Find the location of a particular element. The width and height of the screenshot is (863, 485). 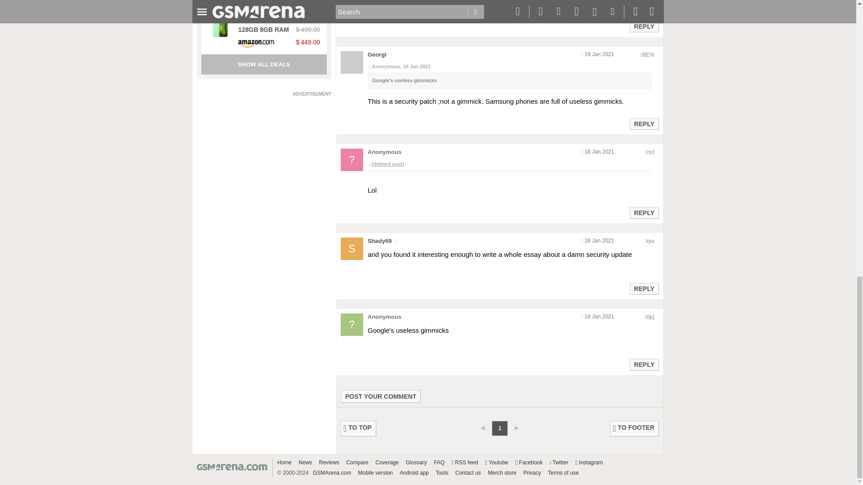

Encoded anonymized location is located at coordinates (648, 54).